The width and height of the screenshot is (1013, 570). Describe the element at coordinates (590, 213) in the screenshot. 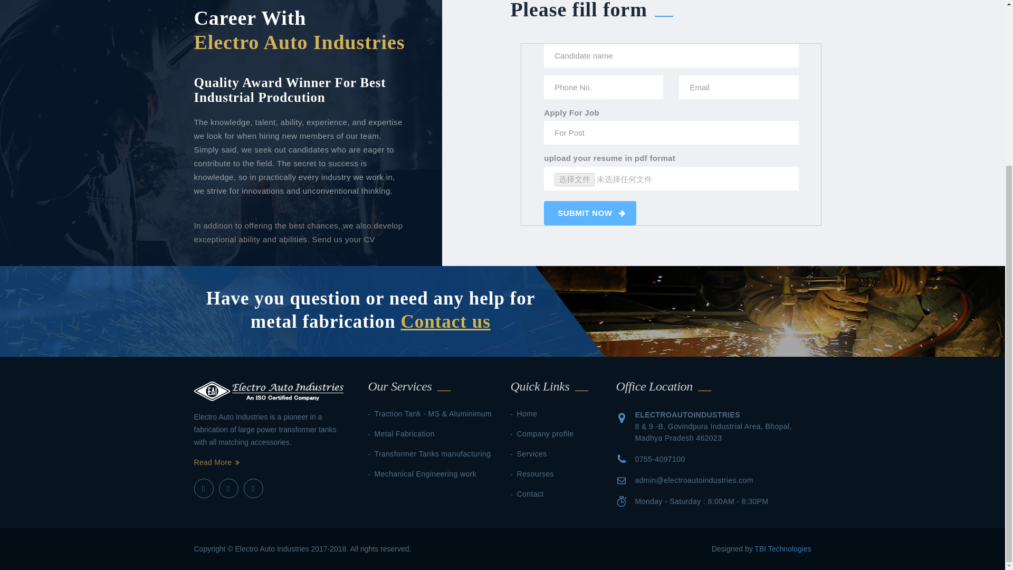

I see `submit now` at that location.